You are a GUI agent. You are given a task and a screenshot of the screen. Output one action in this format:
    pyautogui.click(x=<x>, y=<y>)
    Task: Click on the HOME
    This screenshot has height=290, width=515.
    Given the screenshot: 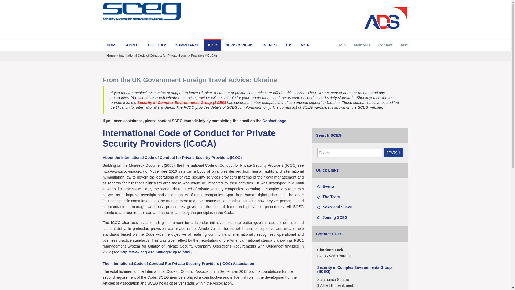 What is the action you would take?
    pyautogui.click(x=112, y=45)
    